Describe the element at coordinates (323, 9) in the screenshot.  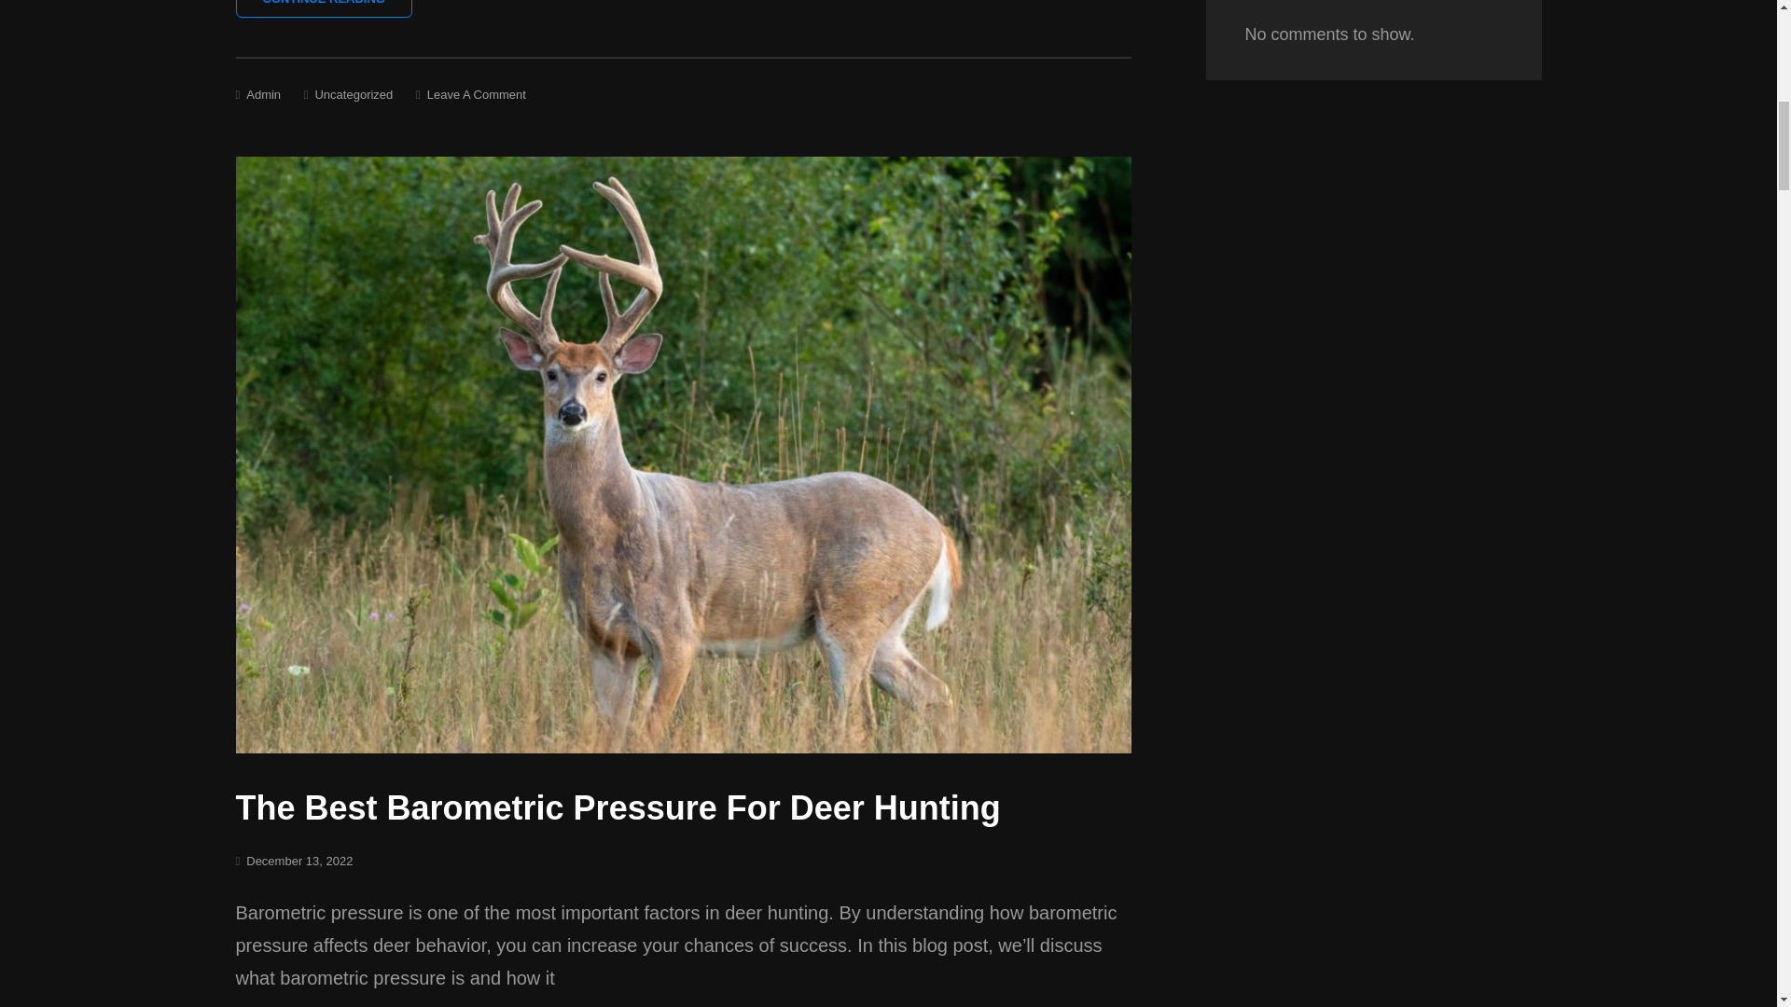
I see `Uncategorized` at that location.